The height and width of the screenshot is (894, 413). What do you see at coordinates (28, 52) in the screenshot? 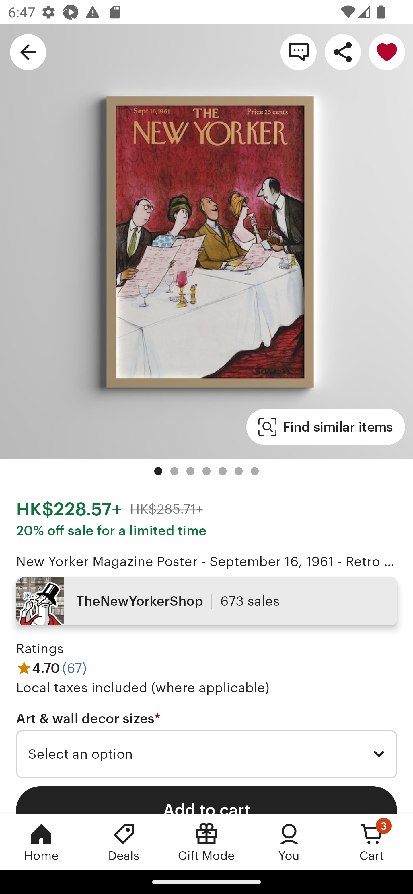
I see `Navigate up` at bounding box center [28, 52].